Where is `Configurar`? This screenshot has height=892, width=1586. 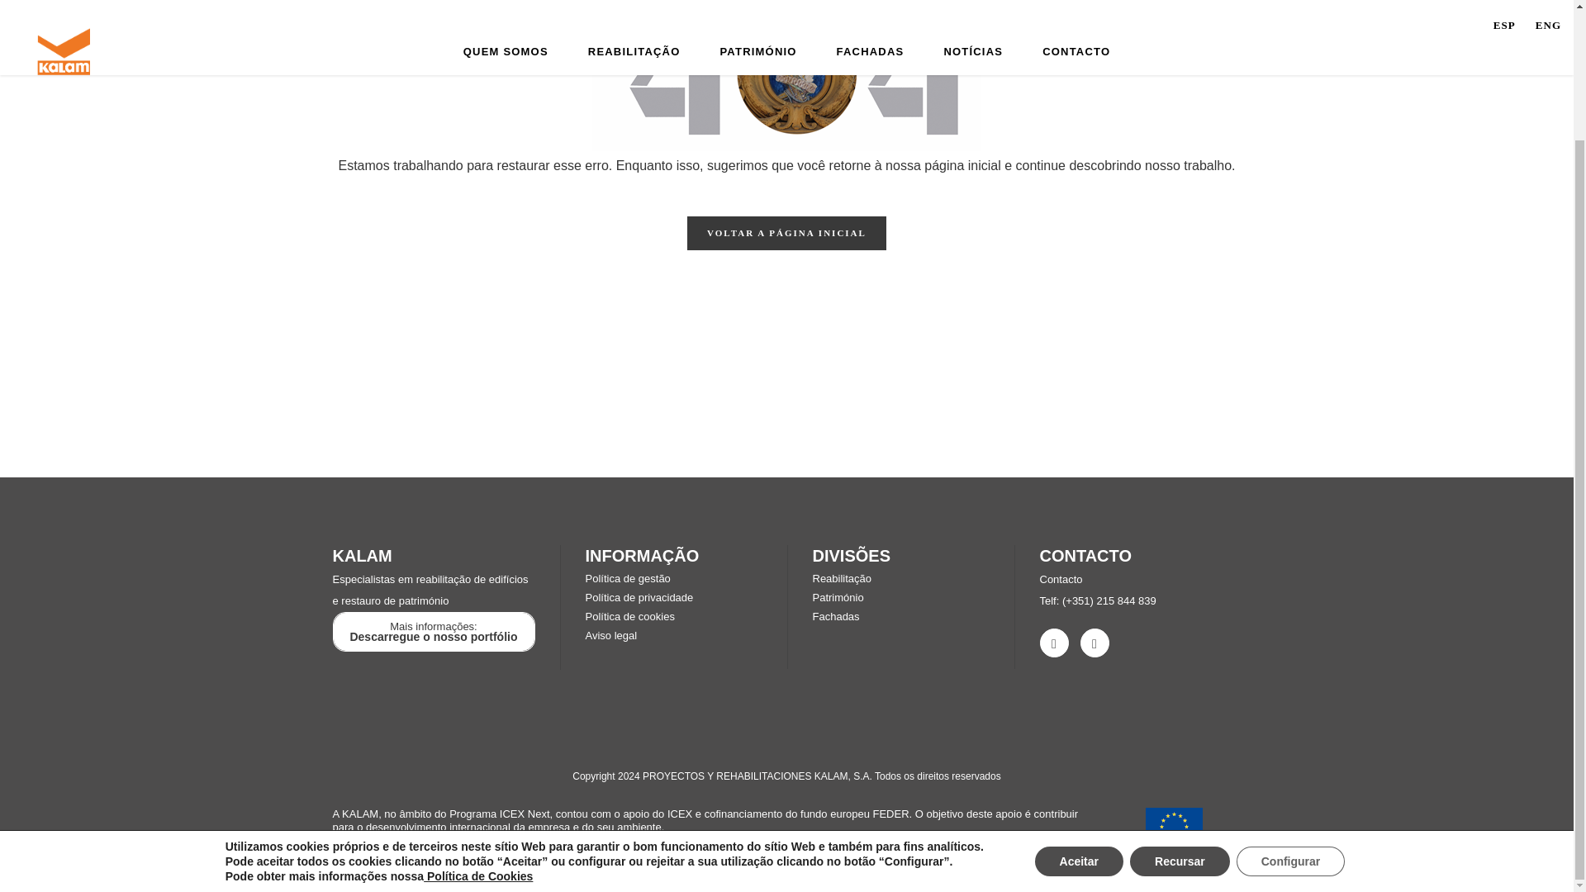
Configurar is located at coordinates (1290, 707).